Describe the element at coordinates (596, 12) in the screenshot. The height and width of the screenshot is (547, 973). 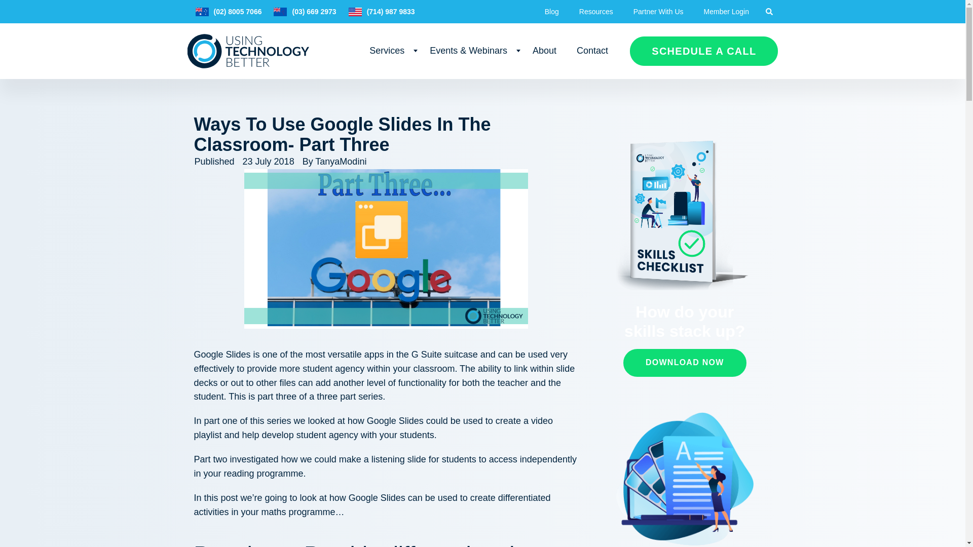
I see `Resources` at that location.